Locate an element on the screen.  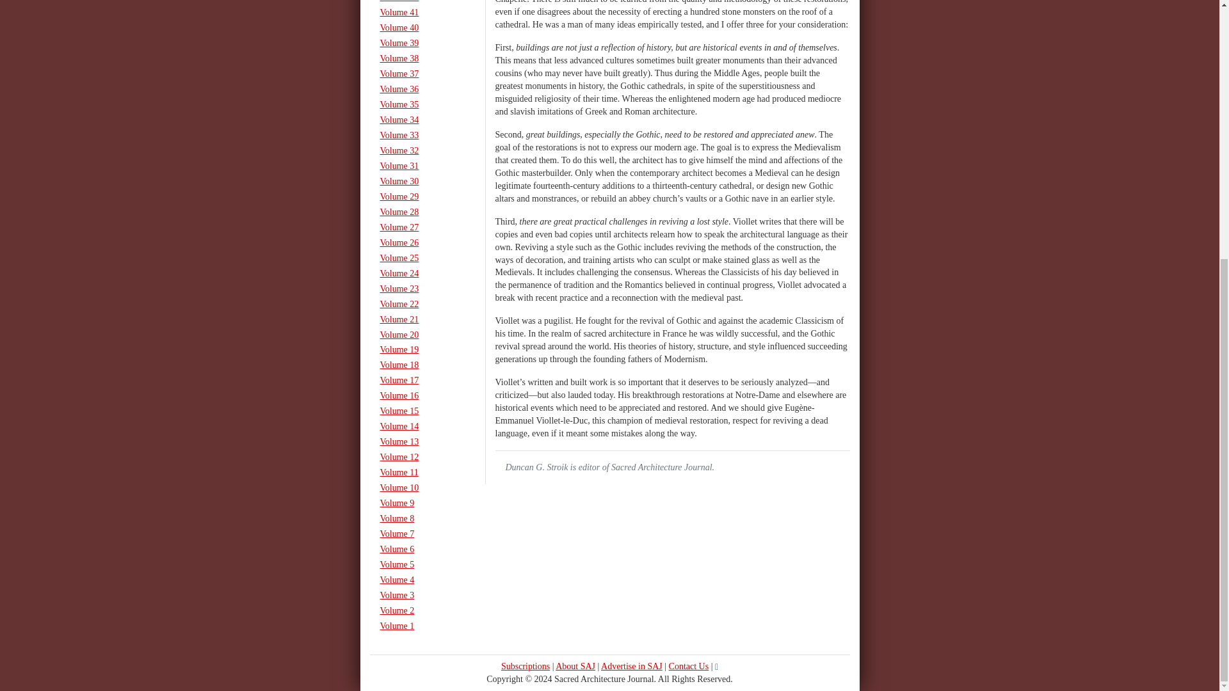
Volume 39 is located at coordinates (422, 44).